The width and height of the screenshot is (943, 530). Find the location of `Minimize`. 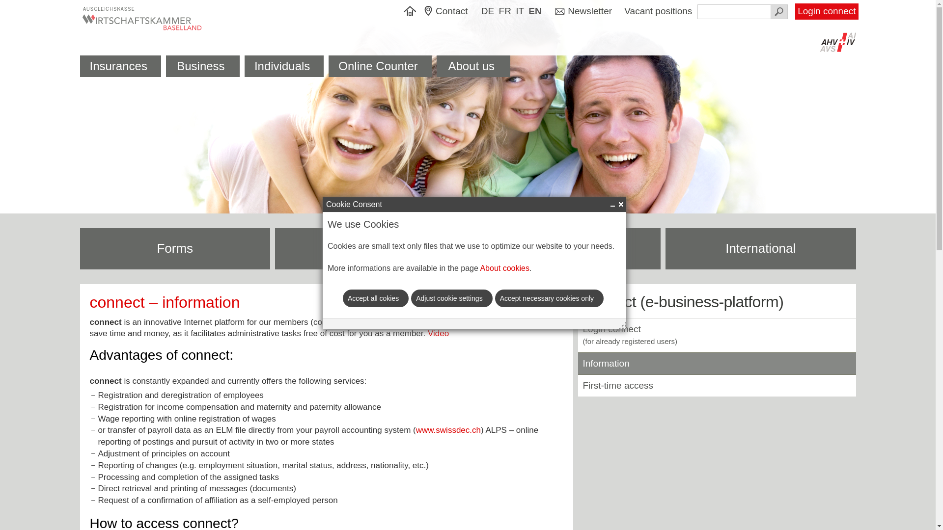

Minimize is located at coordinates (612, 204).